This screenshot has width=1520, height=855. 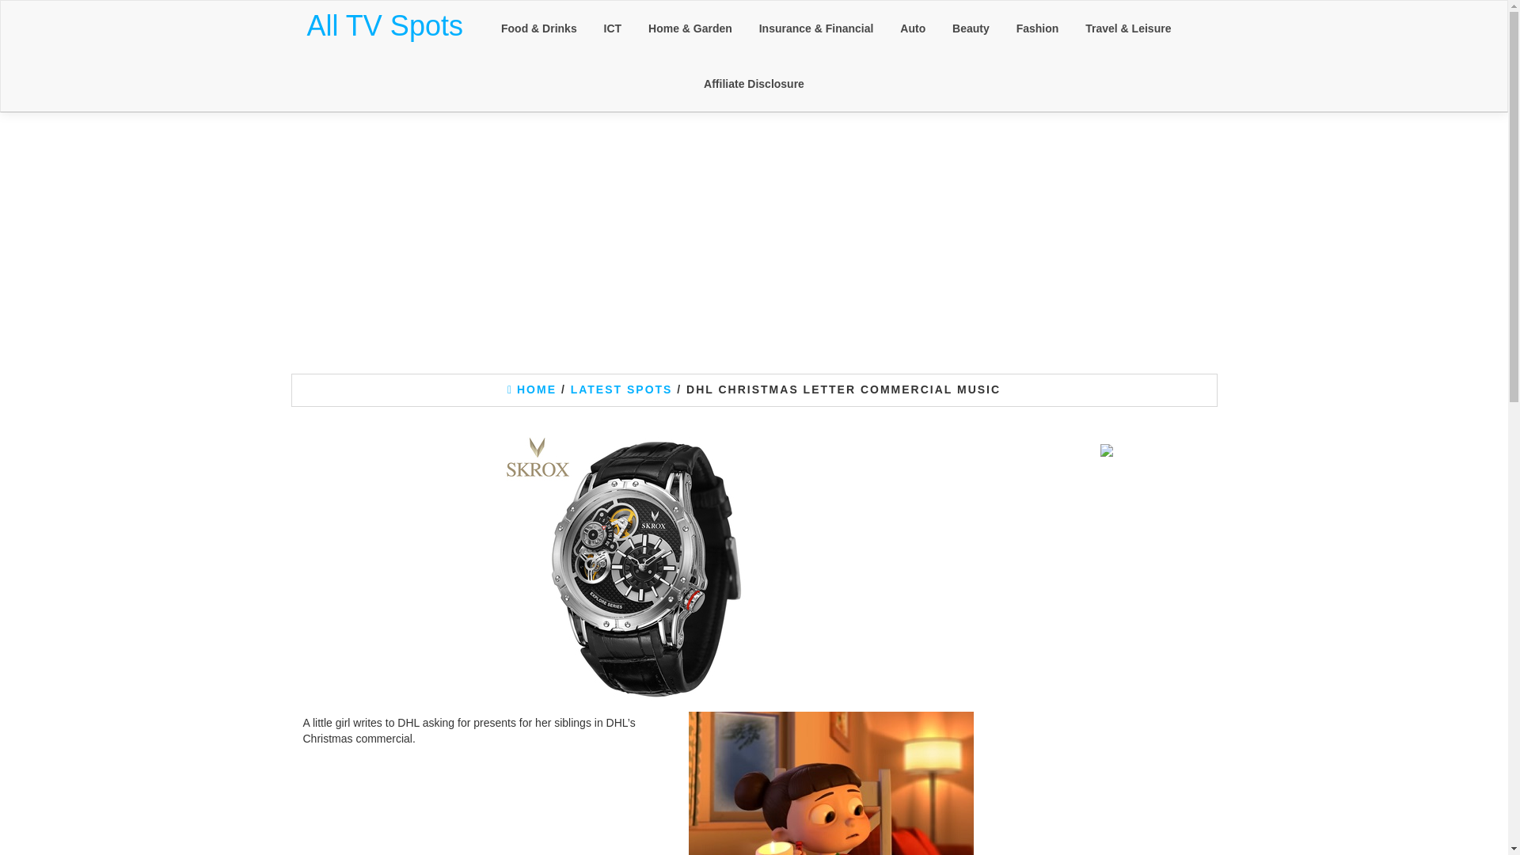 What do you see at coordinates (385, 25) in the screenshot?
I see `All TV Spots` at bounding box center [385, 25].